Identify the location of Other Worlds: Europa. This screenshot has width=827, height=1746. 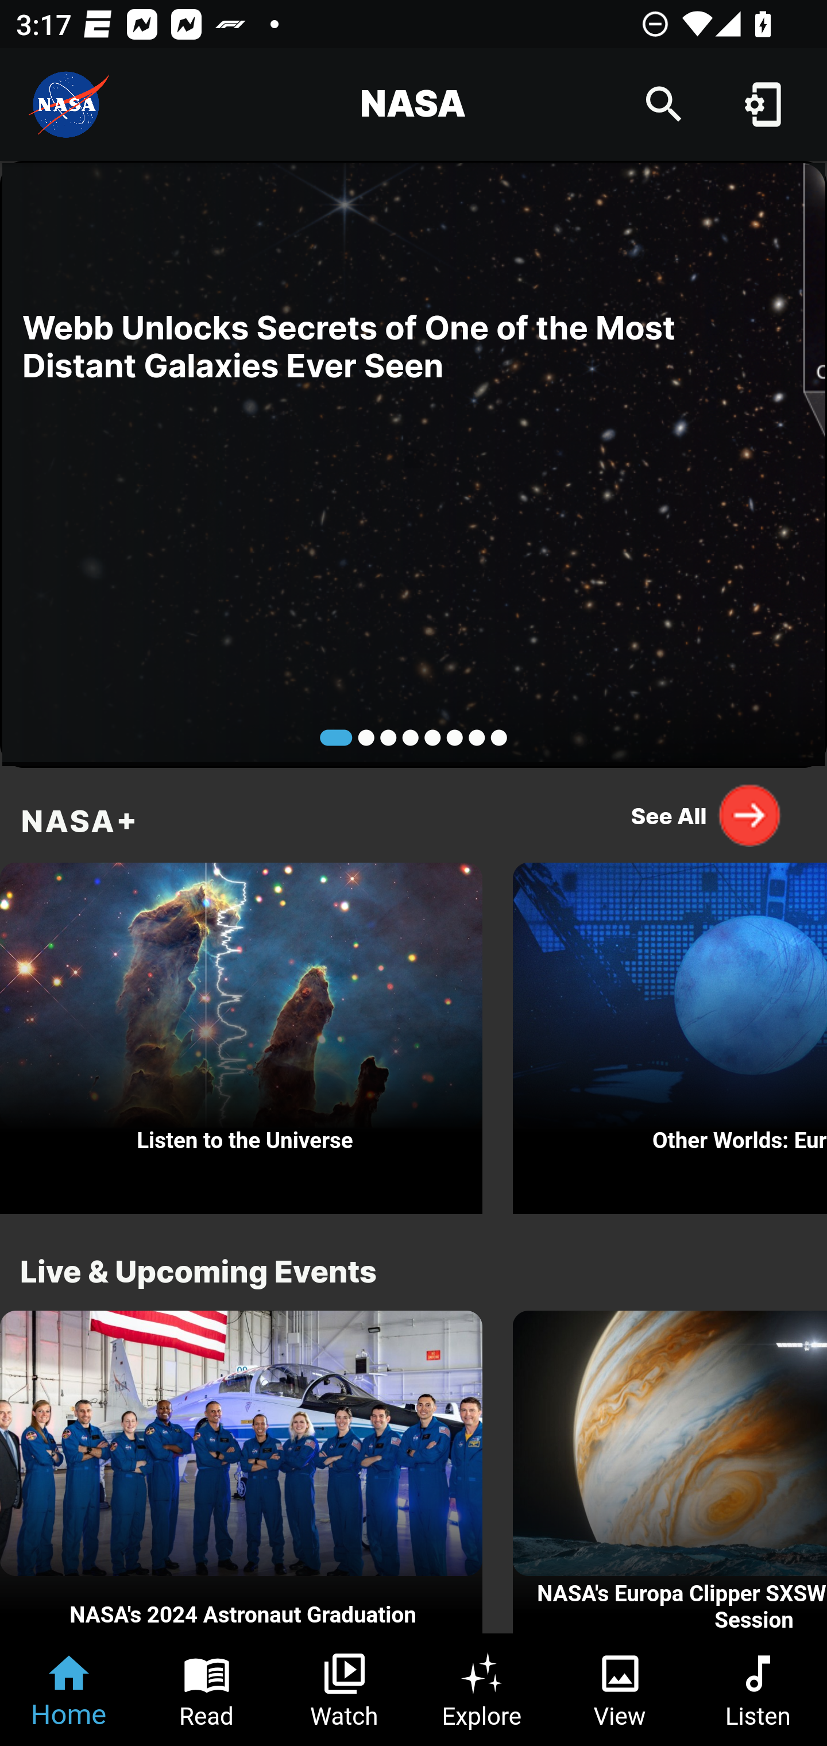
(670, 1033).